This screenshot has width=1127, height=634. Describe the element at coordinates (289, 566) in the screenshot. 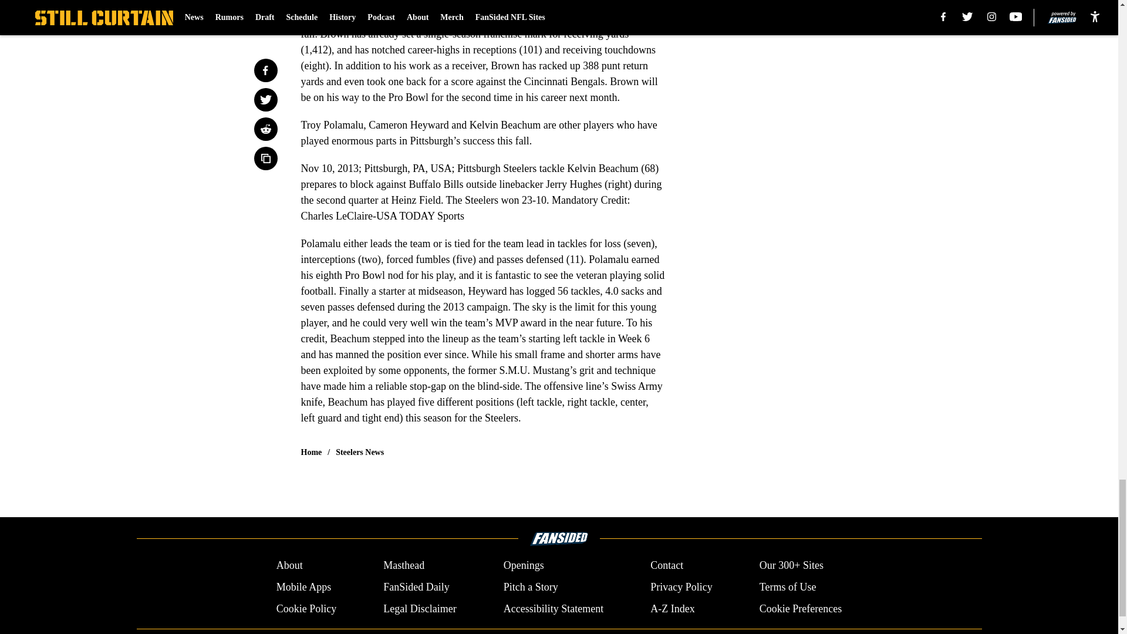

I see `About` at that location.